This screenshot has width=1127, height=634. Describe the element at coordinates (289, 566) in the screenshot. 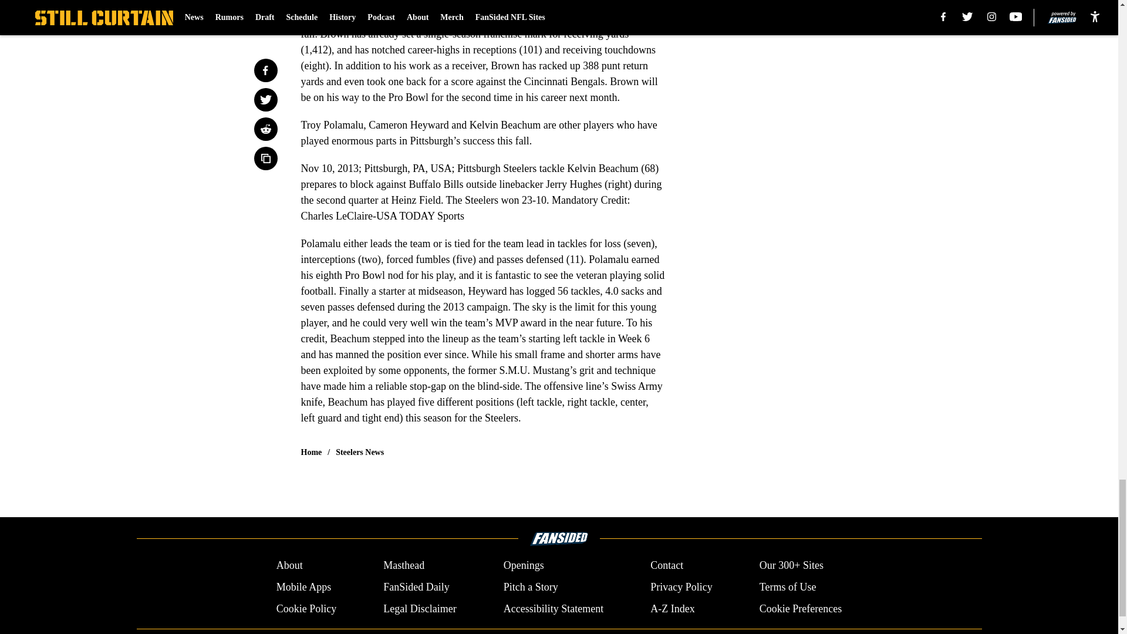

I see `About` at that location.